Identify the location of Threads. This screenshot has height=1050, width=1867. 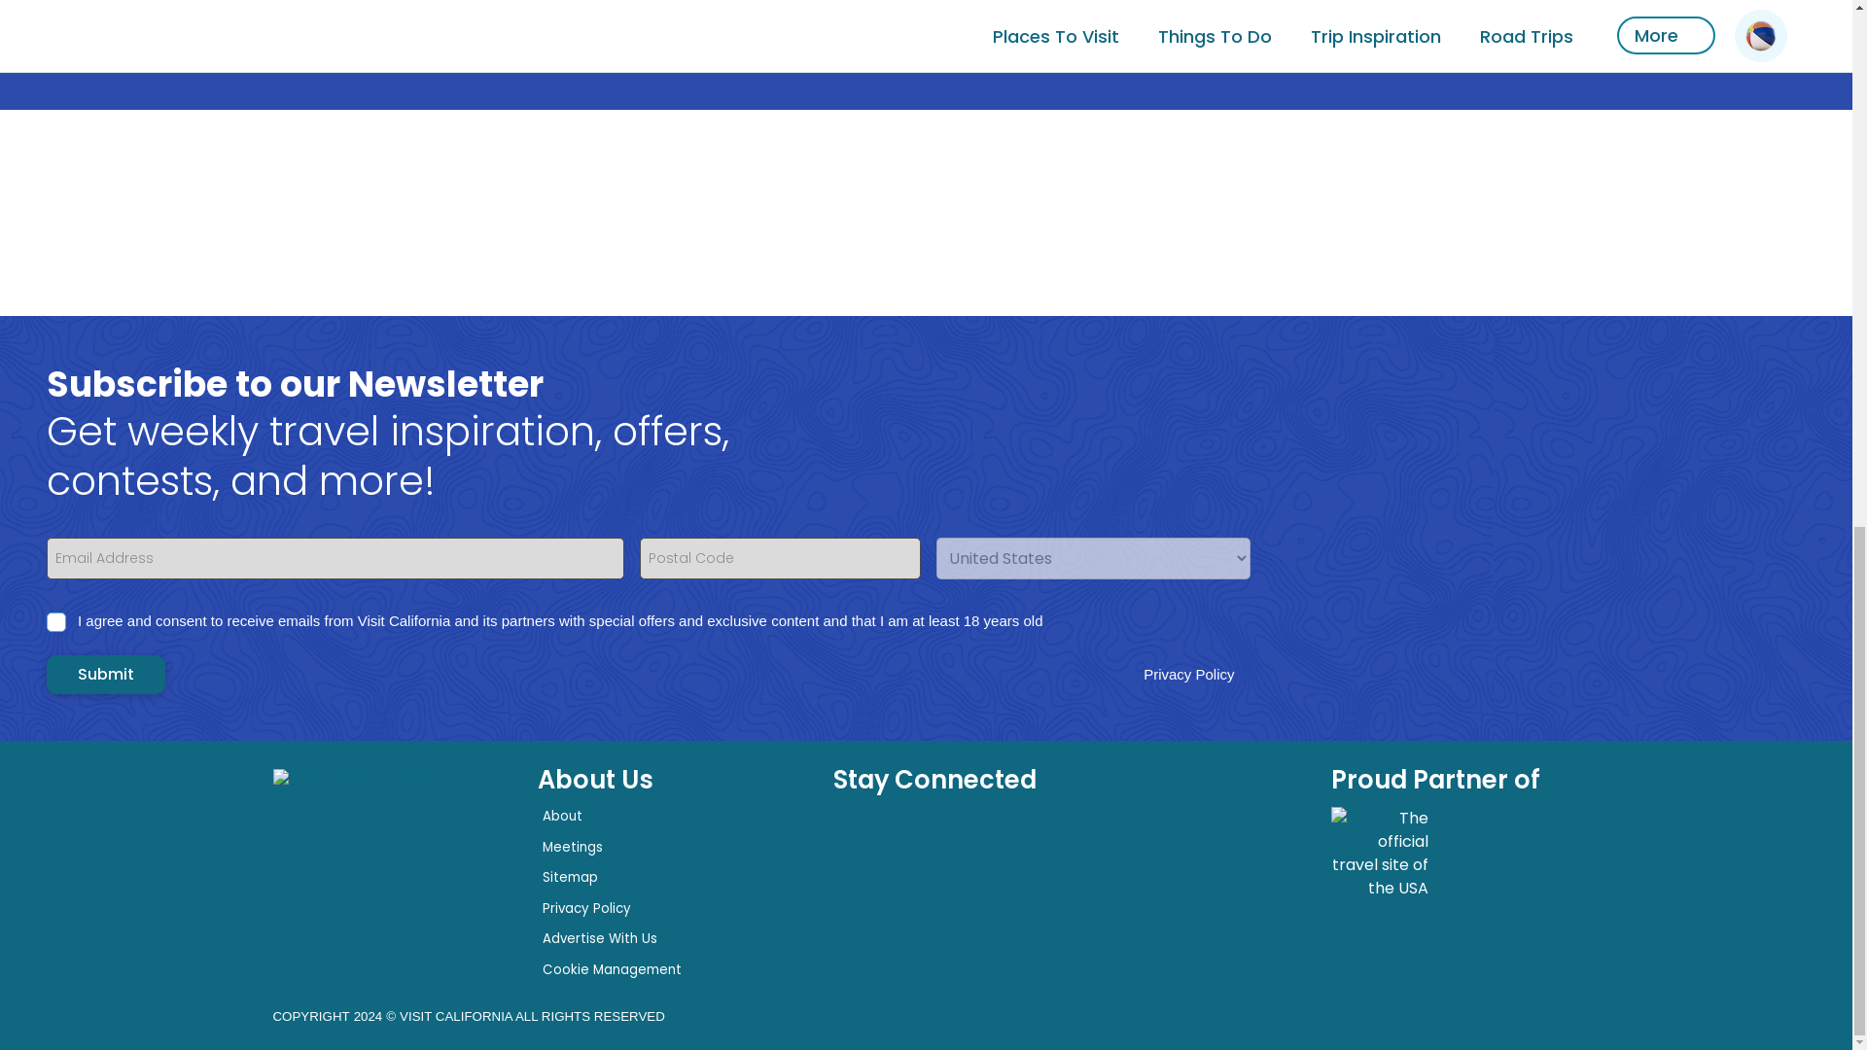
(1031, 848).